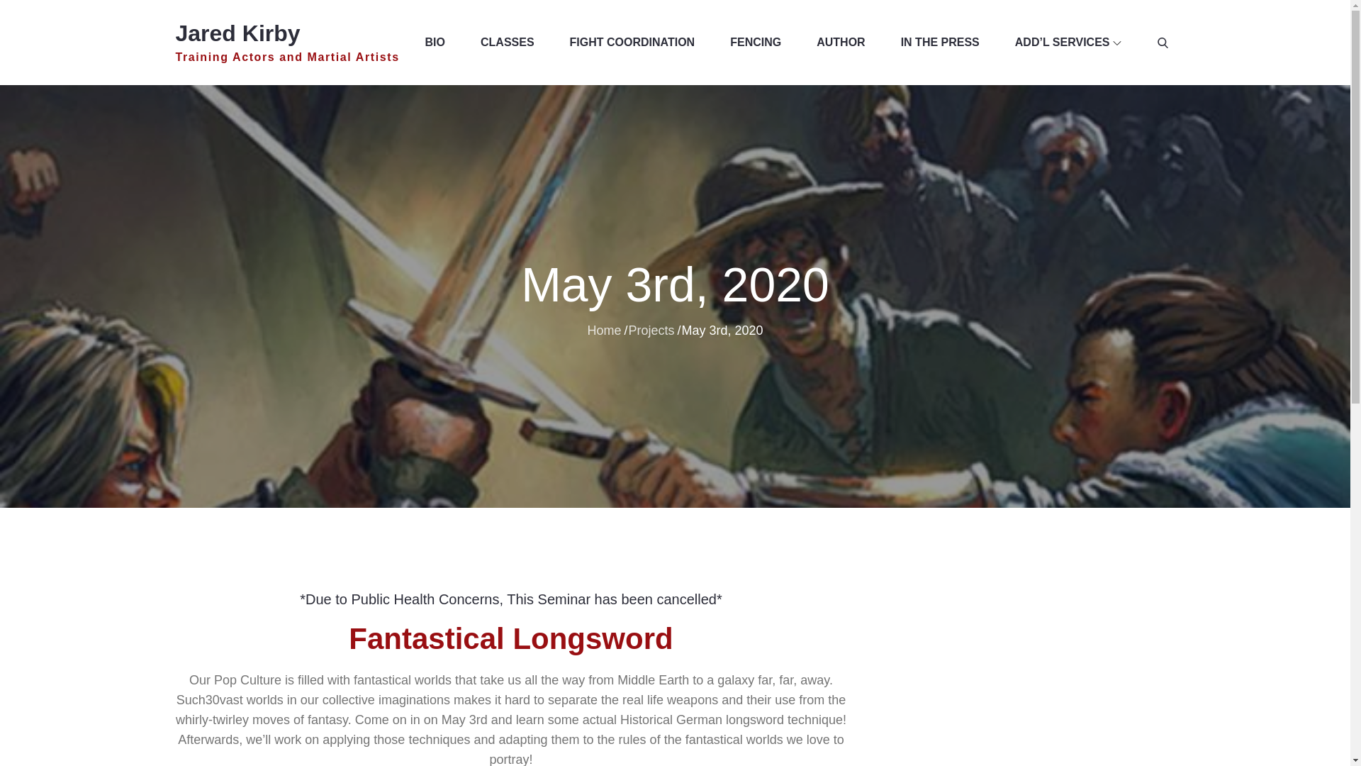 This screenshot has height=766, width=1361. What do you see at coordinates (651, 329) in the screenshot?
I see `Projects` at bounding box center [651, 329].